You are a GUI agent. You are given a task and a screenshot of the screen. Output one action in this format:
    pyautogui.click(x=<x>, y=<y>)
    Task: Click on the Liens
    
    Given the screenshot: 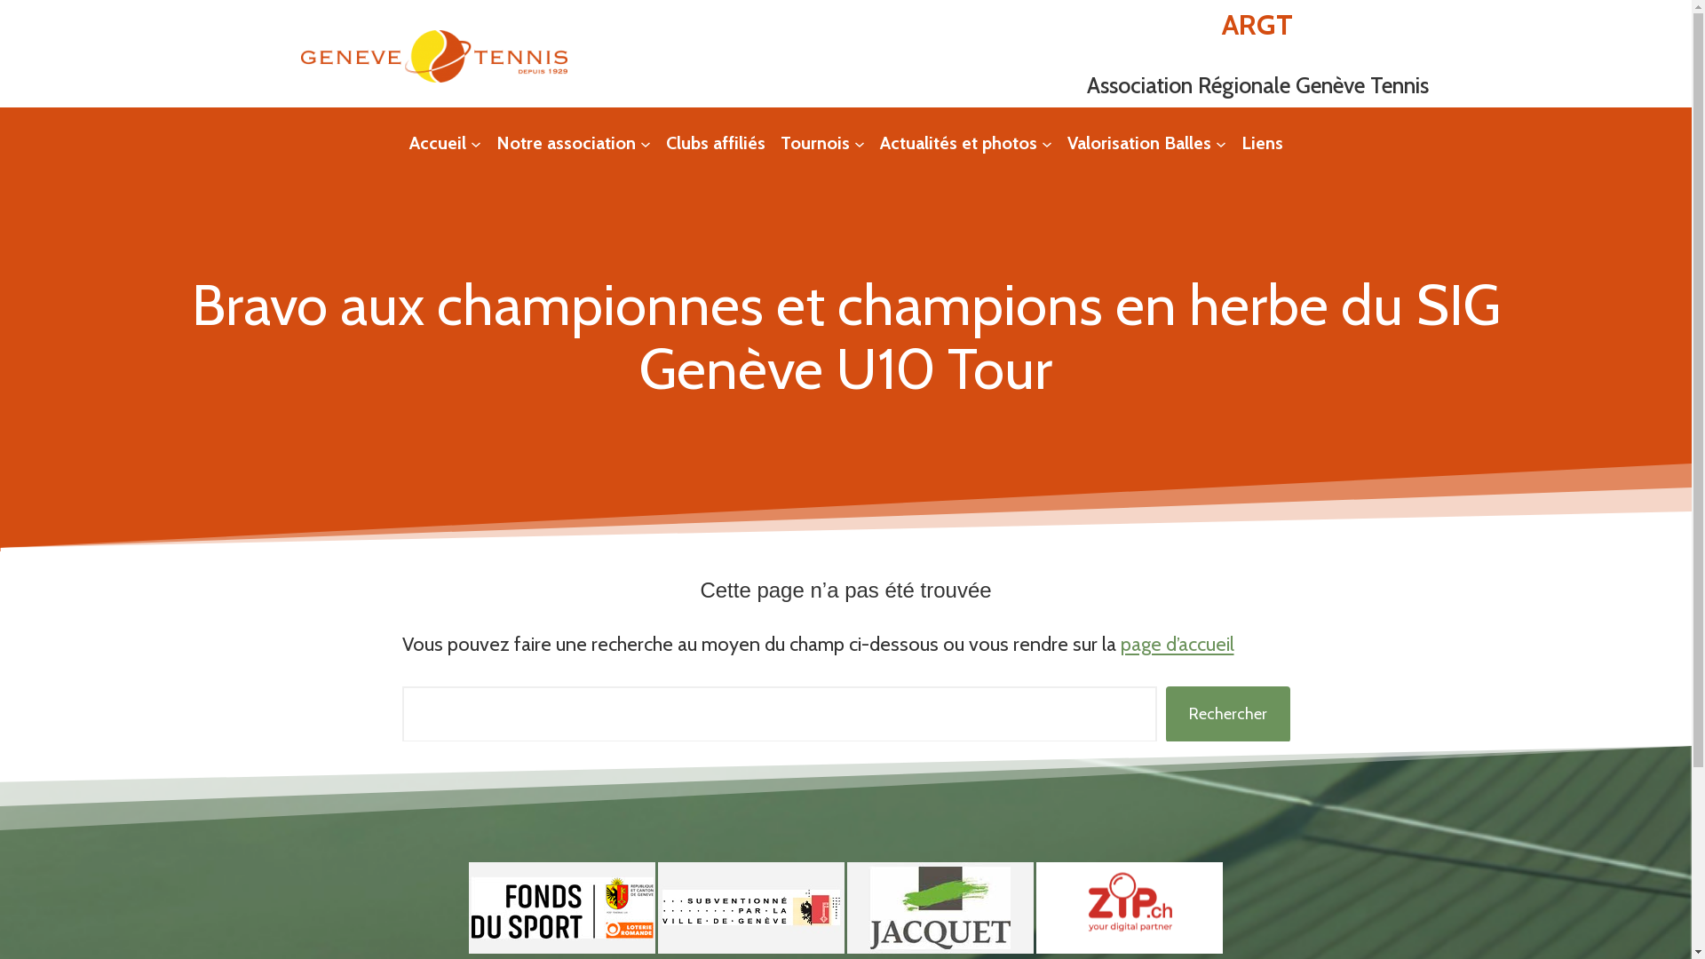 What is the action you would take?
    pyautogui.click(x=1263, y=143)
    